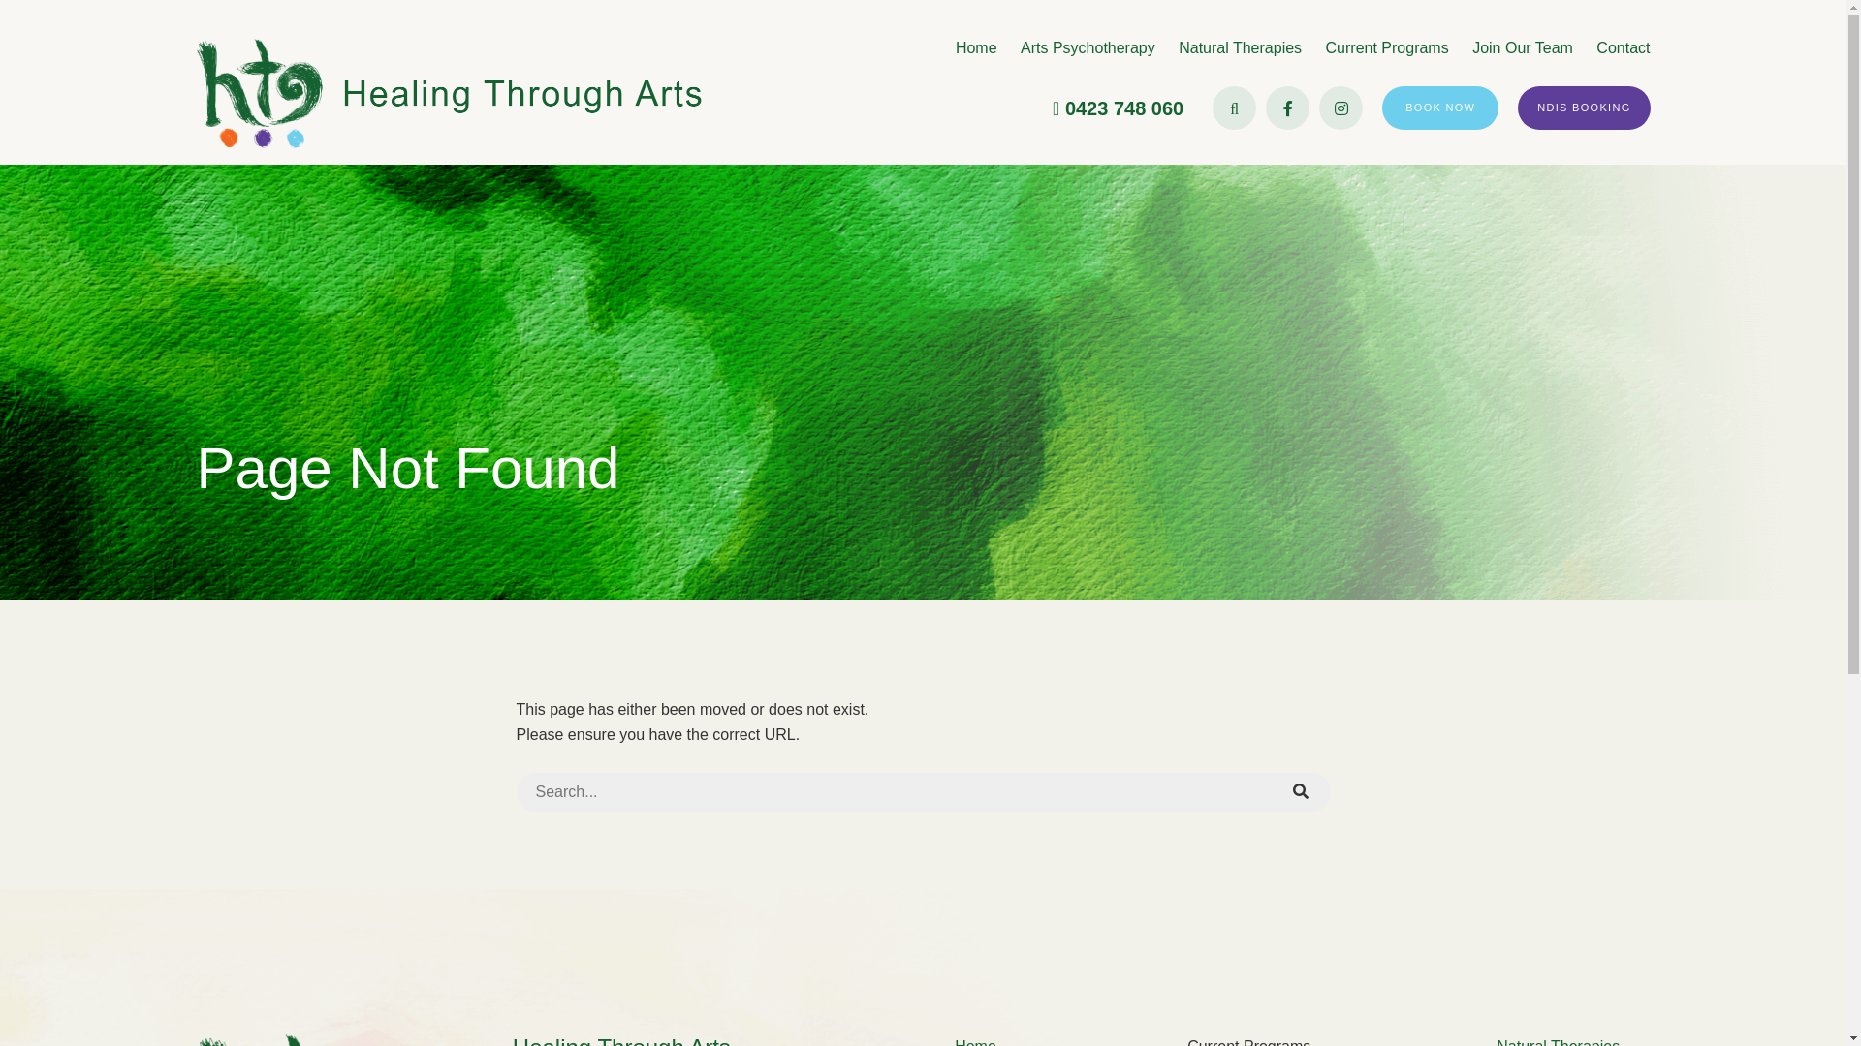 This screenshot has height=1046, width=1861. Describe the element at coordinates (1124, 108) in the screenshot. I see `0423 748 060` at that location.